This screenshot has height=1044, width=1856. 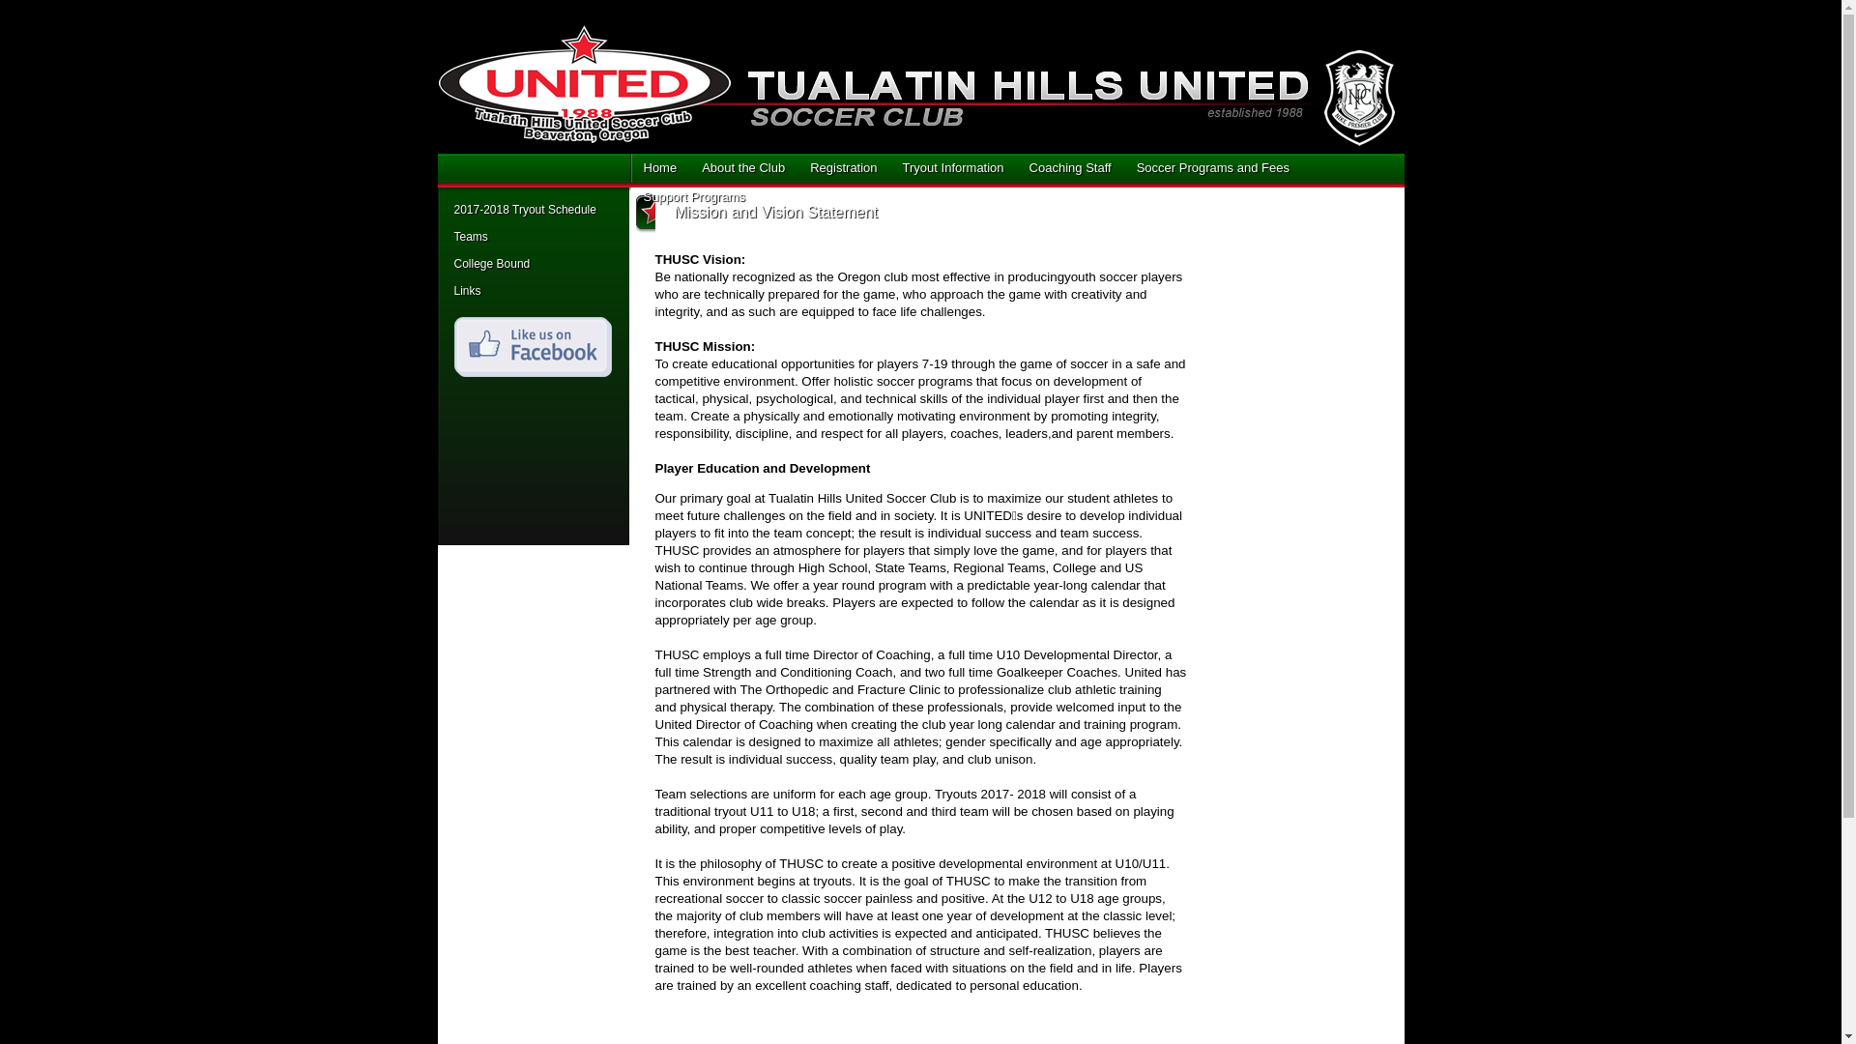 What do you see at coordinates (1206, 168) in the screenshot?
I see `Soccer Programs and Fees` at bounding box center [1206, 168].